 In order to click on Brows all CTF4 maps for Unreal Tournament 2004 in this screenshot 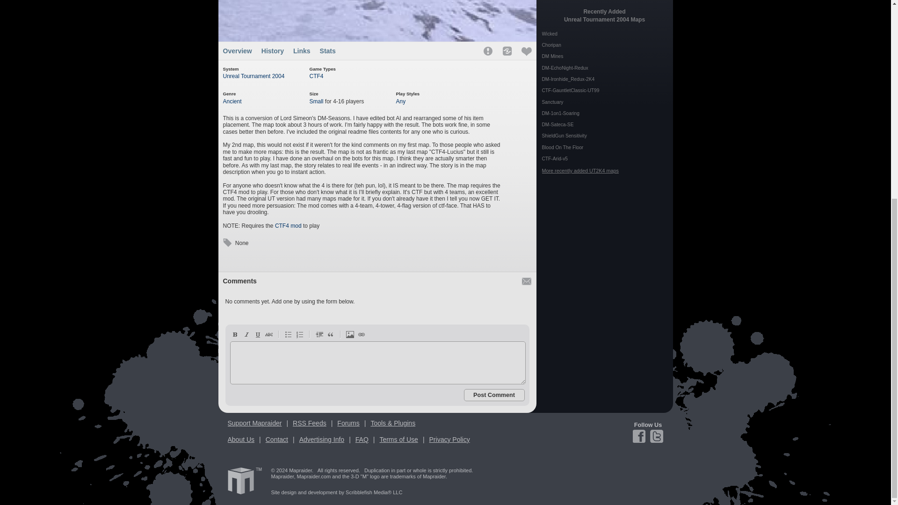, I will do `click(316, 76)`.